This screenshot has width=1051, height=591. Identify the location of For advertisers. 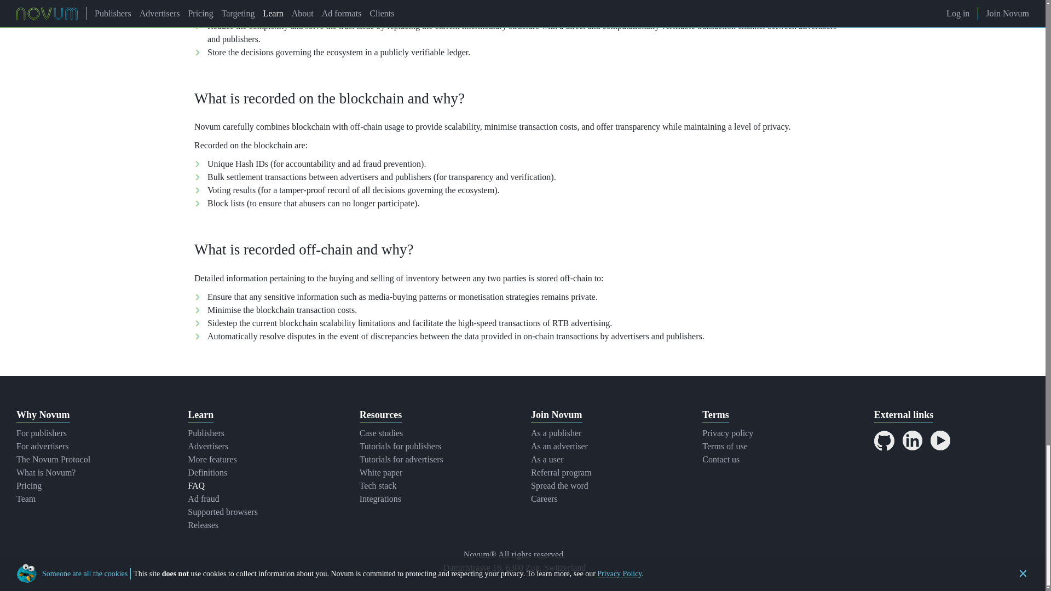
(43, 446).